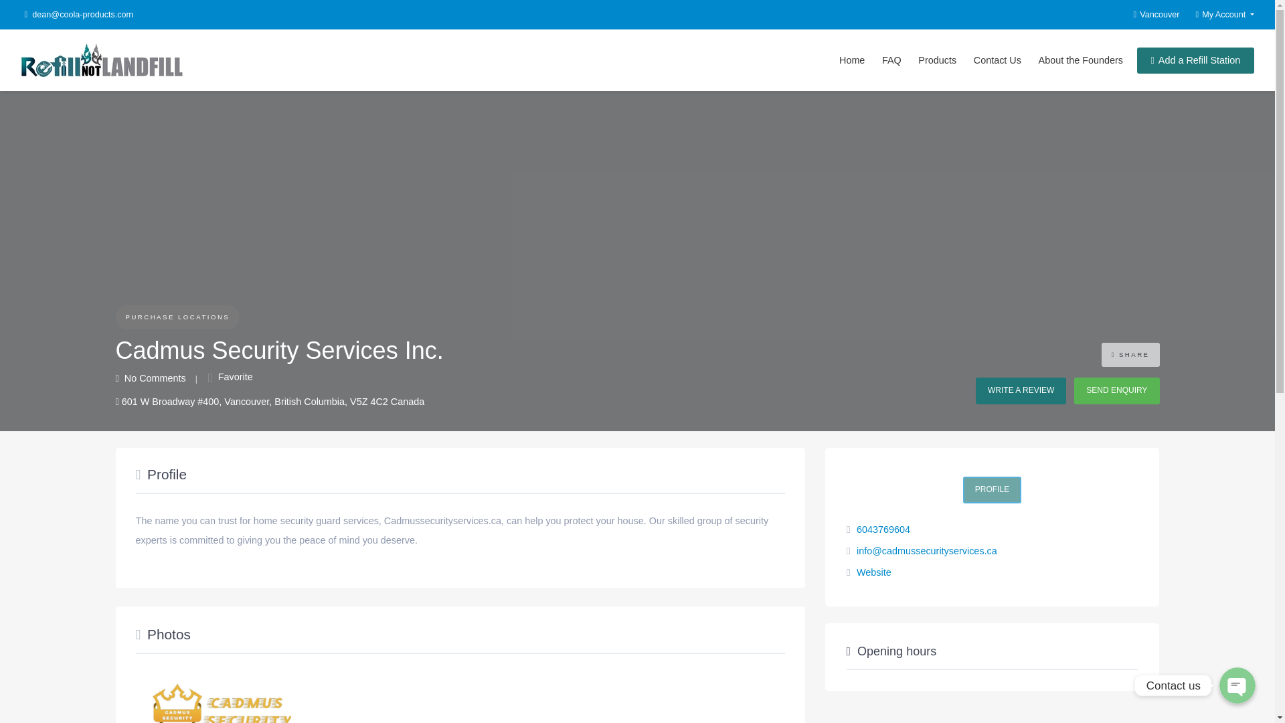  Describe the element at coordinates (937, 60) in the screenshot. I see `Products` at that location.